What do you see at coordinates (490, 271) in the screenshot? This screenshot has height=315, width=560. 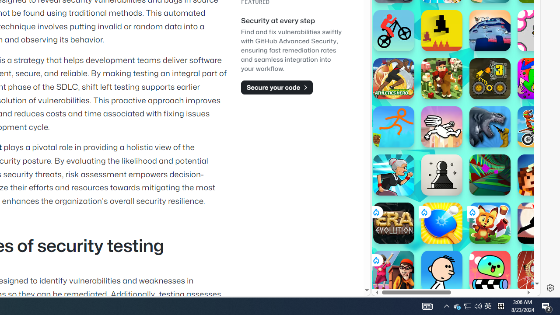 I see `Blumgi Slime` at bounding box center [490, 271].